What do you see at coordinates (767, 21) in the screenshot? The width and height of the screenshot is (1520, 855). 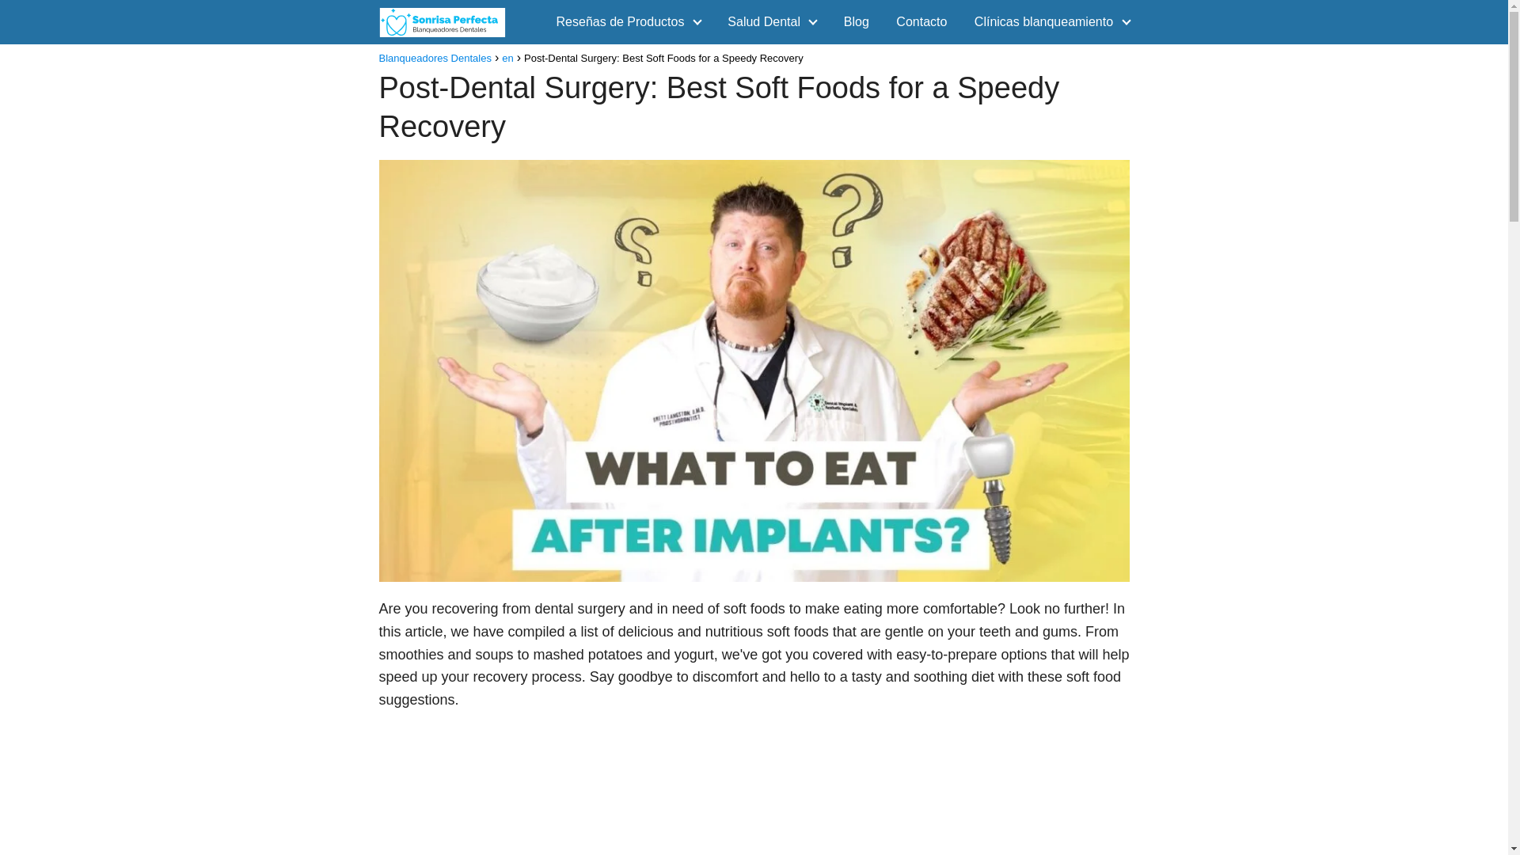 I see `Salud Dental` at bounding box center [767, 21].